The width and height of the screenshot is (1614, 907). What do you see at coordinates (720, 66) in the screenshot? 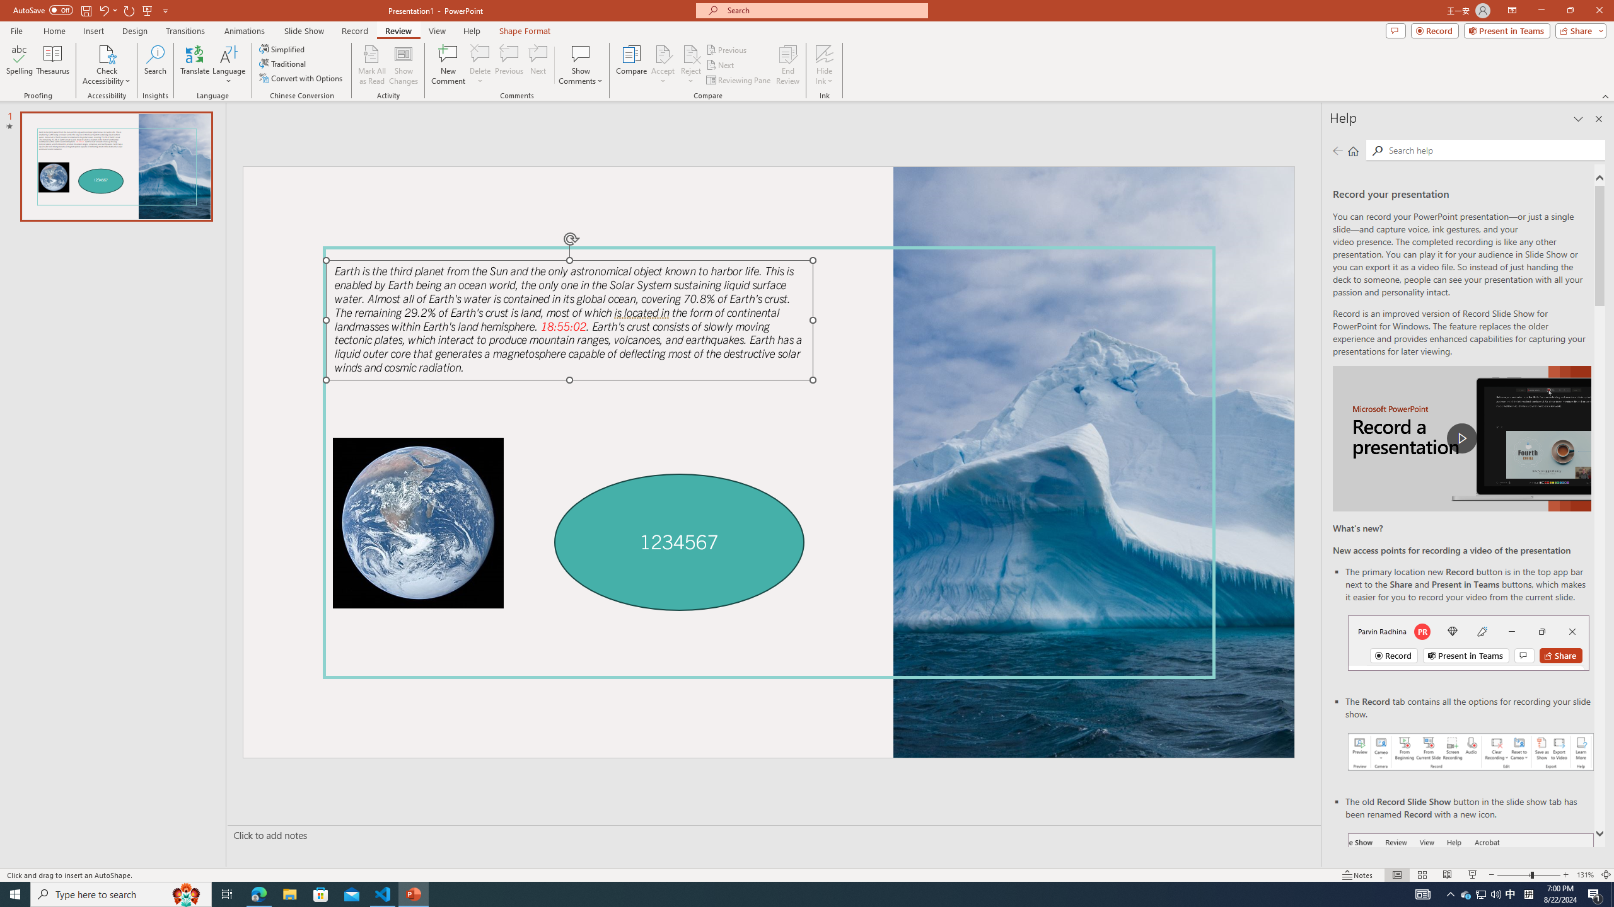
I see `Next` at bounding box center [720, 66].